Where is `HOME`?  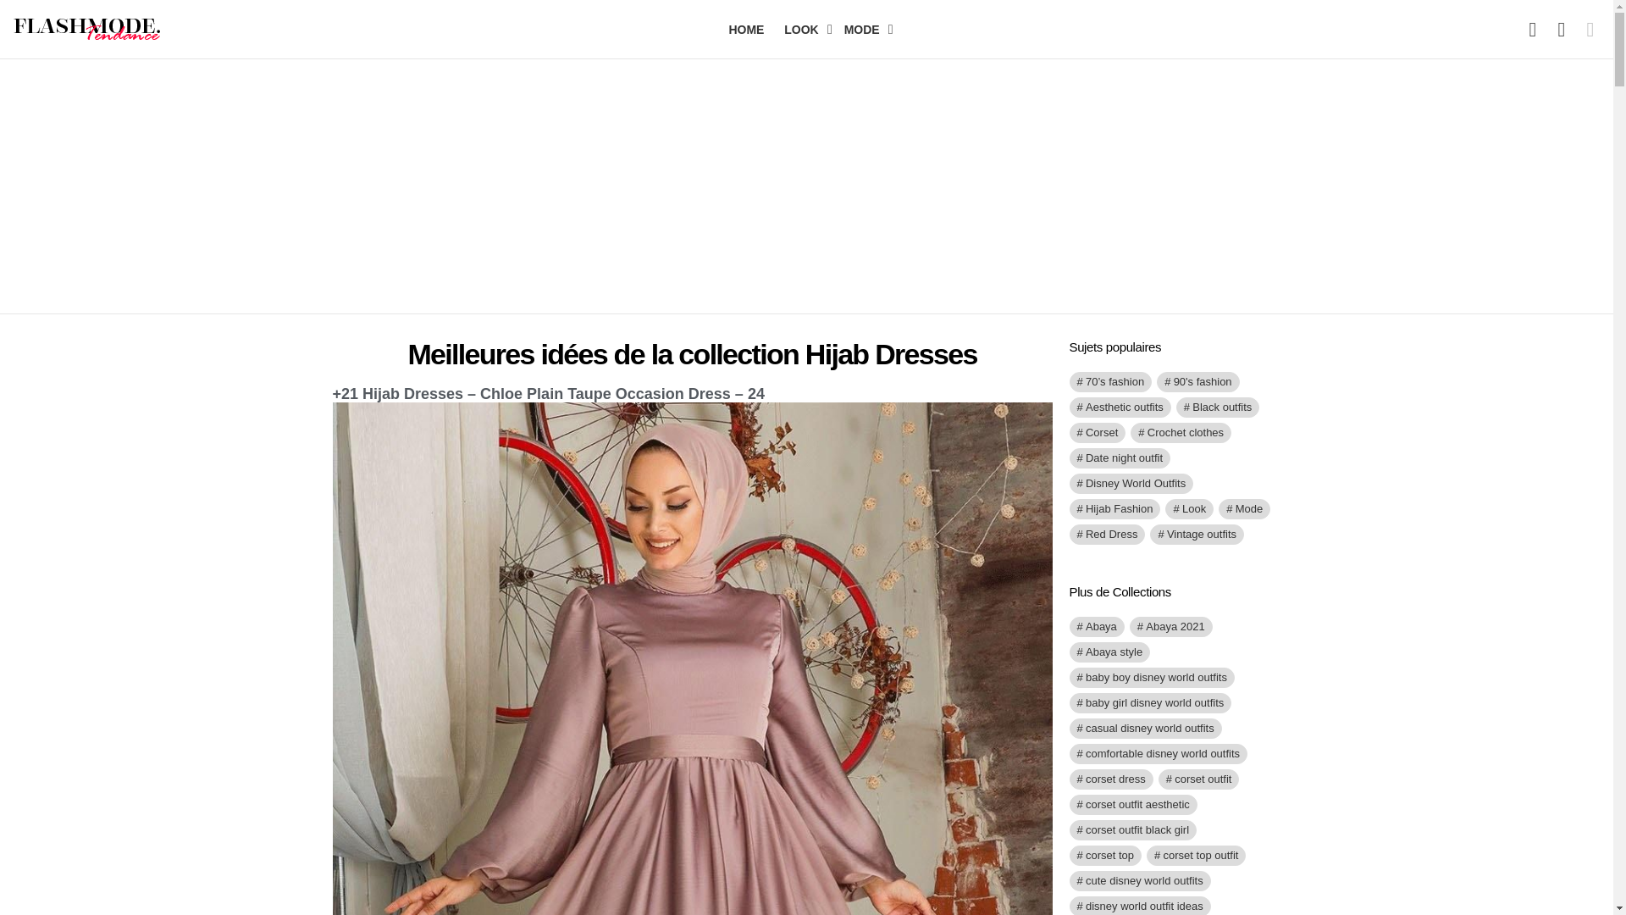 HOME is located at coordinates (746, 29).